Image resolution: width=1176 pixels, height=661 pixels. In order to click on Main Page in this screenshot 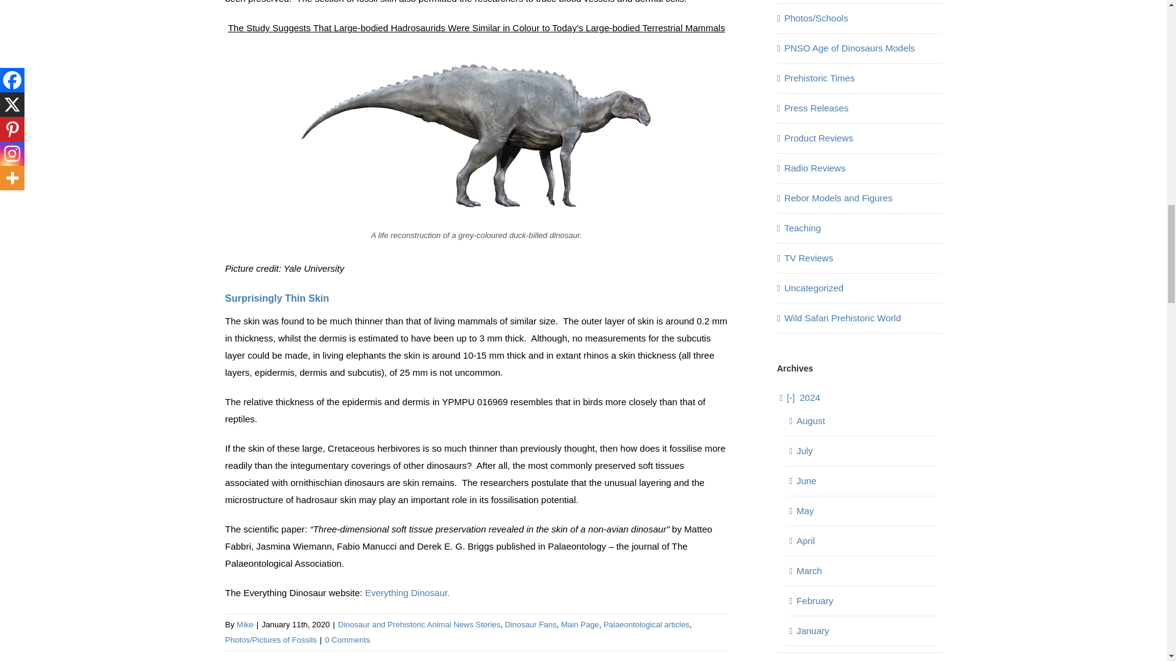, I will do `click(579, 624)`.